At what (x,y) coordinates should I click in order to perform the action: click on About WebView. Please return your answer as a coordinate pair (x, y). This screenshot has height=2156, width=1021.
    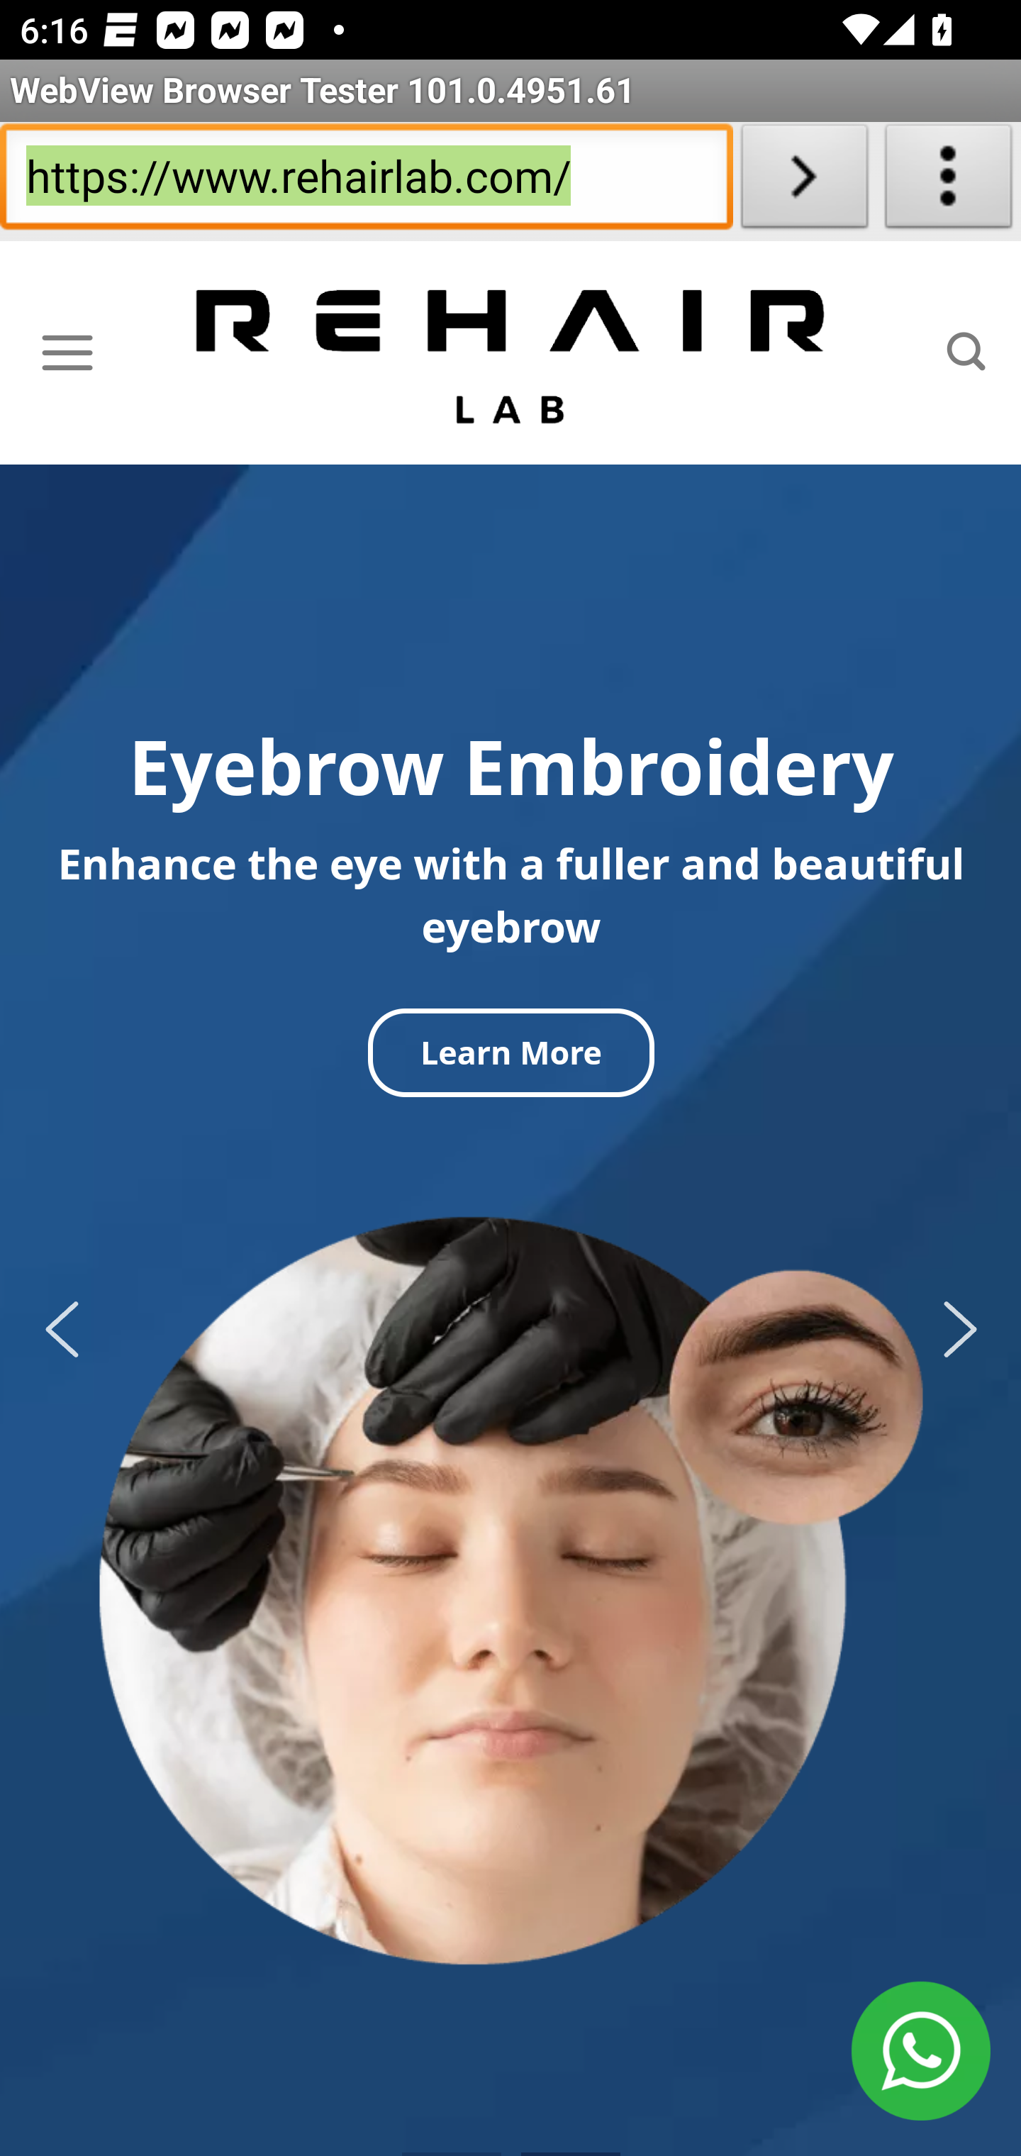
    Looking at the image, I should click on (949, 182).